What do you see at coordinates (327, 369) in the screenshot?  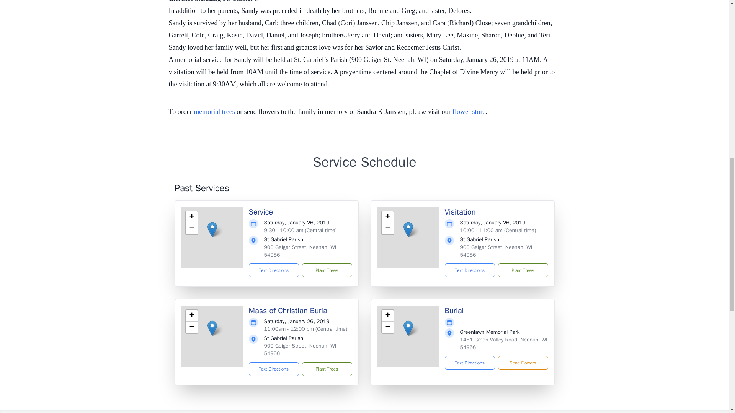 I see `Plant Trees` at bounding box center [327, 369].